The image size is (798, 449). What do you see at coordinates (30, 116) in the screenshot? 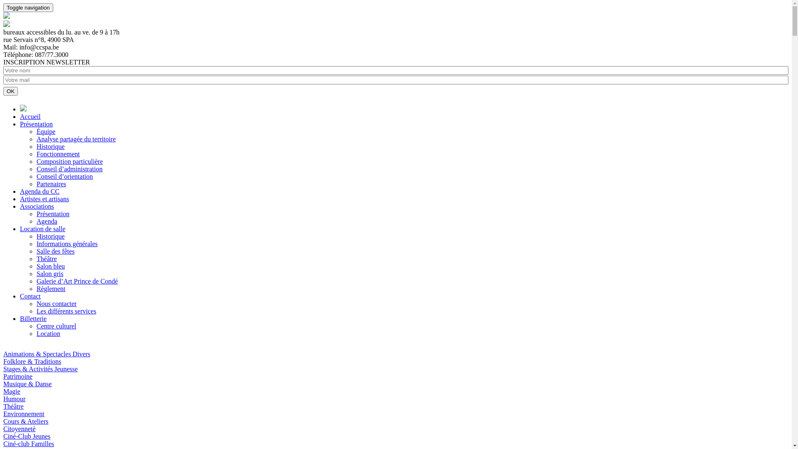
I see `Accueil` at bounding box center [30, 116].